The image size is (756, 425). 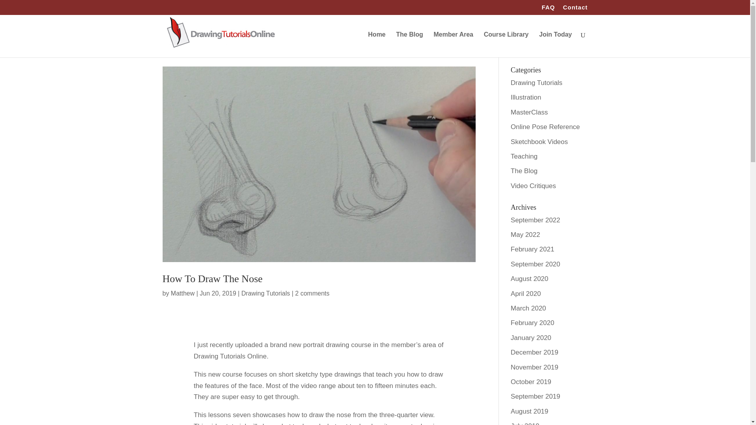 I want to click on April 2020, so click(x=526, y=294).